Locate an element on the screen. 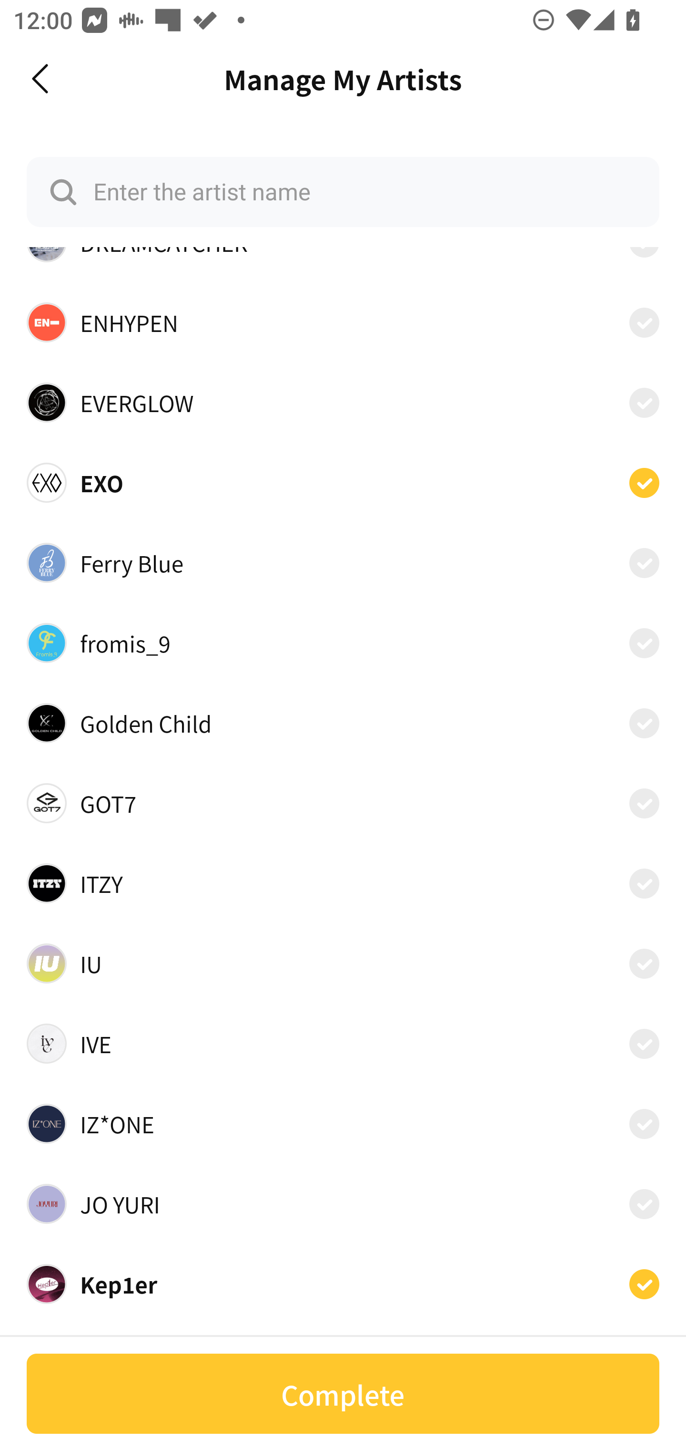 The image size is (686, 1450). IZ*ONE is located at coordinates (343, 1124).